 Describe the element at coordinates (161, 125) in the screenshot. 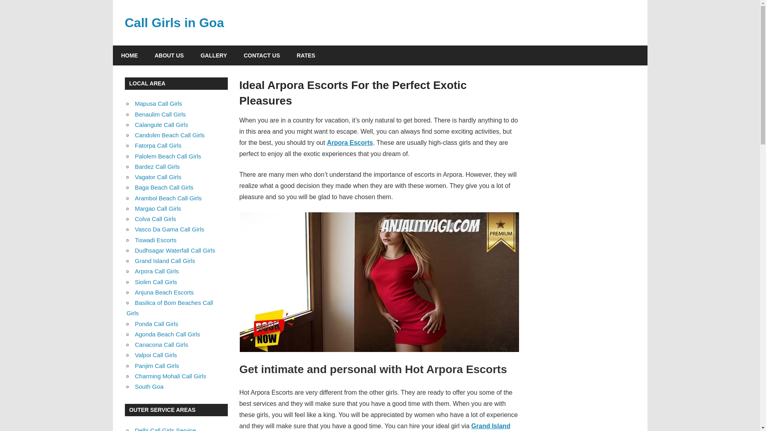

I see `Calangute Call Girls` at that location.